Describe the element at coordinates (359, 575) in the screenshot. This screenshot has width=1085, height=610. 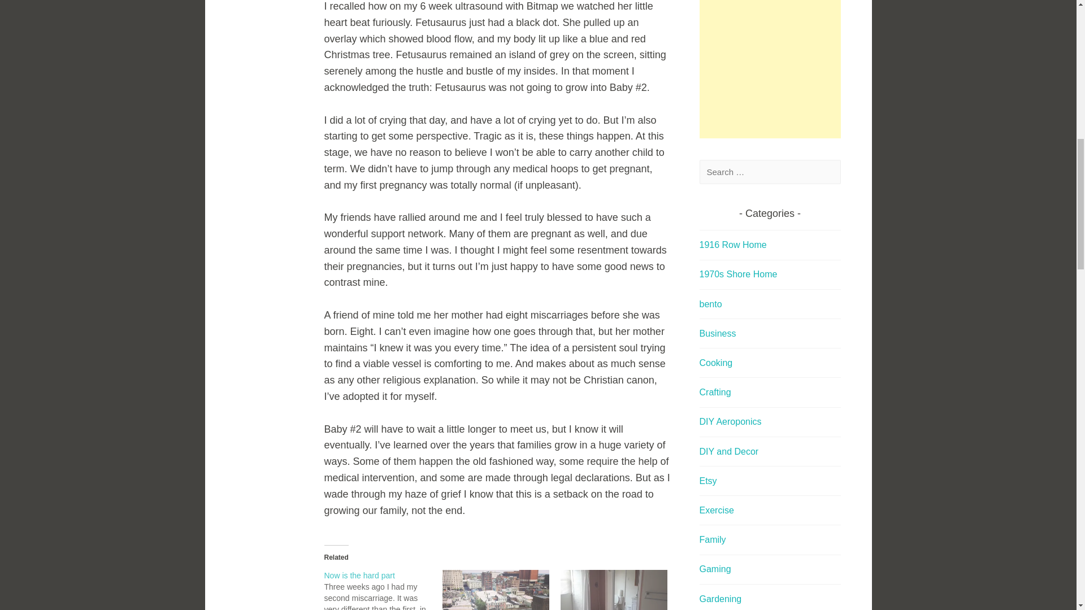
I see `Now is the hard part` at that location.